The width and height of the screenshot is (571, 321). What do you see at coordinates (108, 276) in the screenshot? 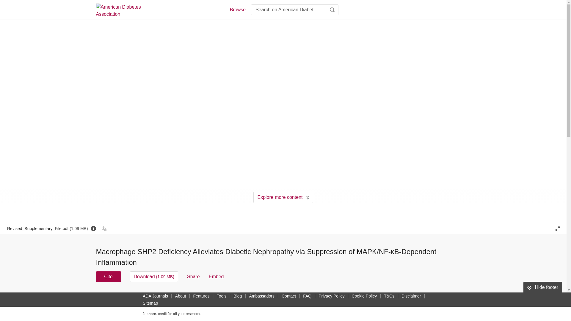
I see `Cite` at bounding box center [108, 276].